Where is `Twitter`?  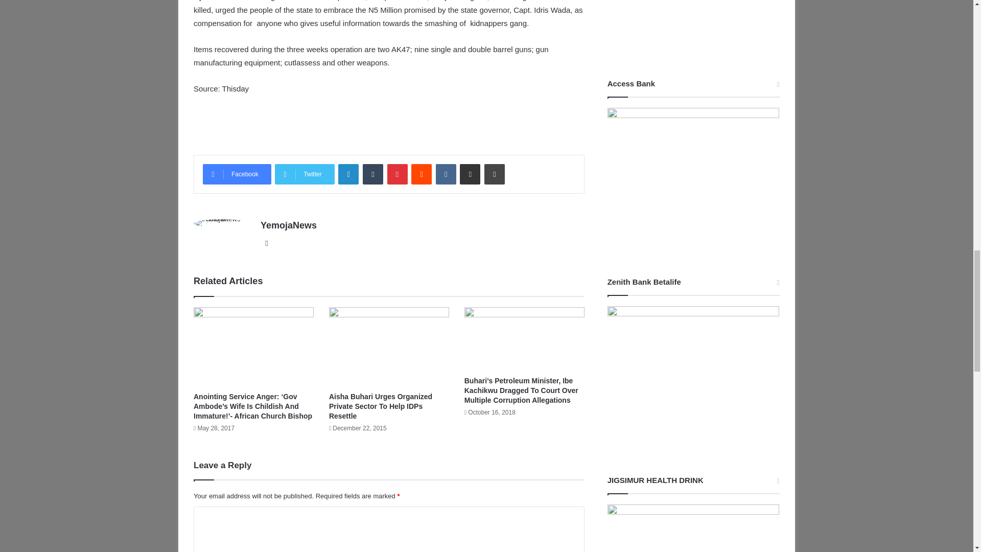
Twitter is located at coordinates (305, 174).